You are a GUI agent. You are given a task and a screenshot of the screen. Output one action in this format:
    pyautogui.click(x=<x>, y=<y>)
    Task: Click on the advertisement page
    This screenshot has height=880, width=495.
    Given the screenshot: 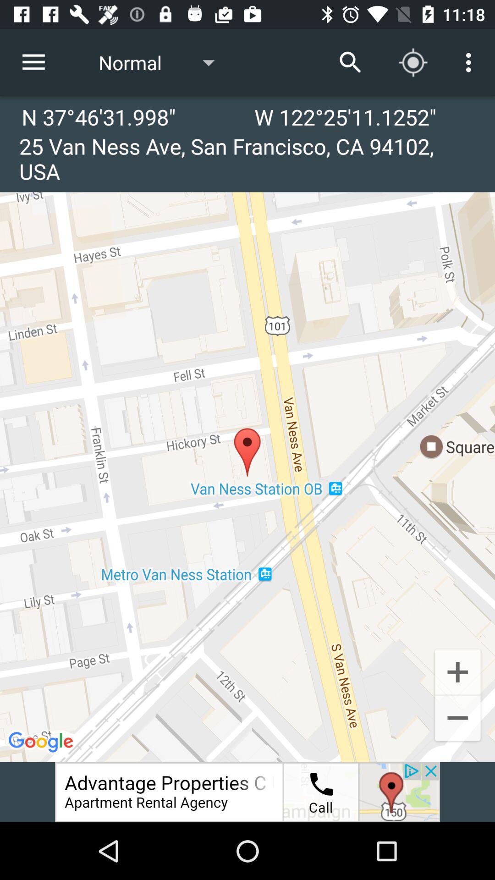 What is the action you would take?
    pyautogui.click(x=247, y=792)
    